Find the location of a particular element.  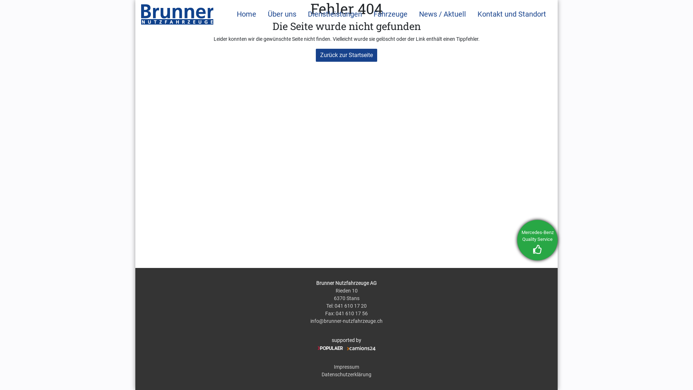

Impressum is located at coordinates (346, 367).